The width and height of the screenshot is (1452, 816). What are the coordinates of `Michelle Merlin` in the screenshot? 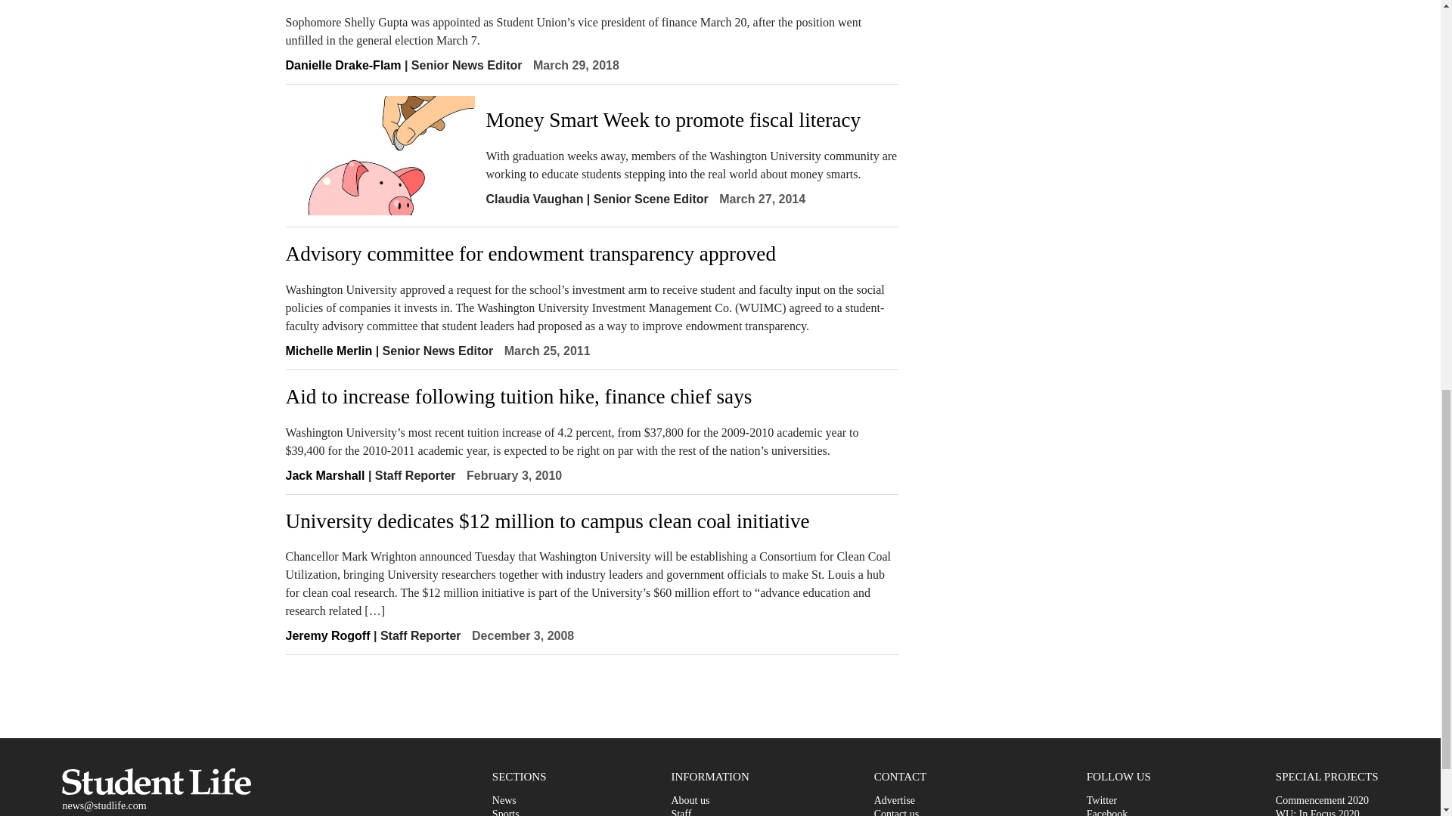 It's located at (330, 351).